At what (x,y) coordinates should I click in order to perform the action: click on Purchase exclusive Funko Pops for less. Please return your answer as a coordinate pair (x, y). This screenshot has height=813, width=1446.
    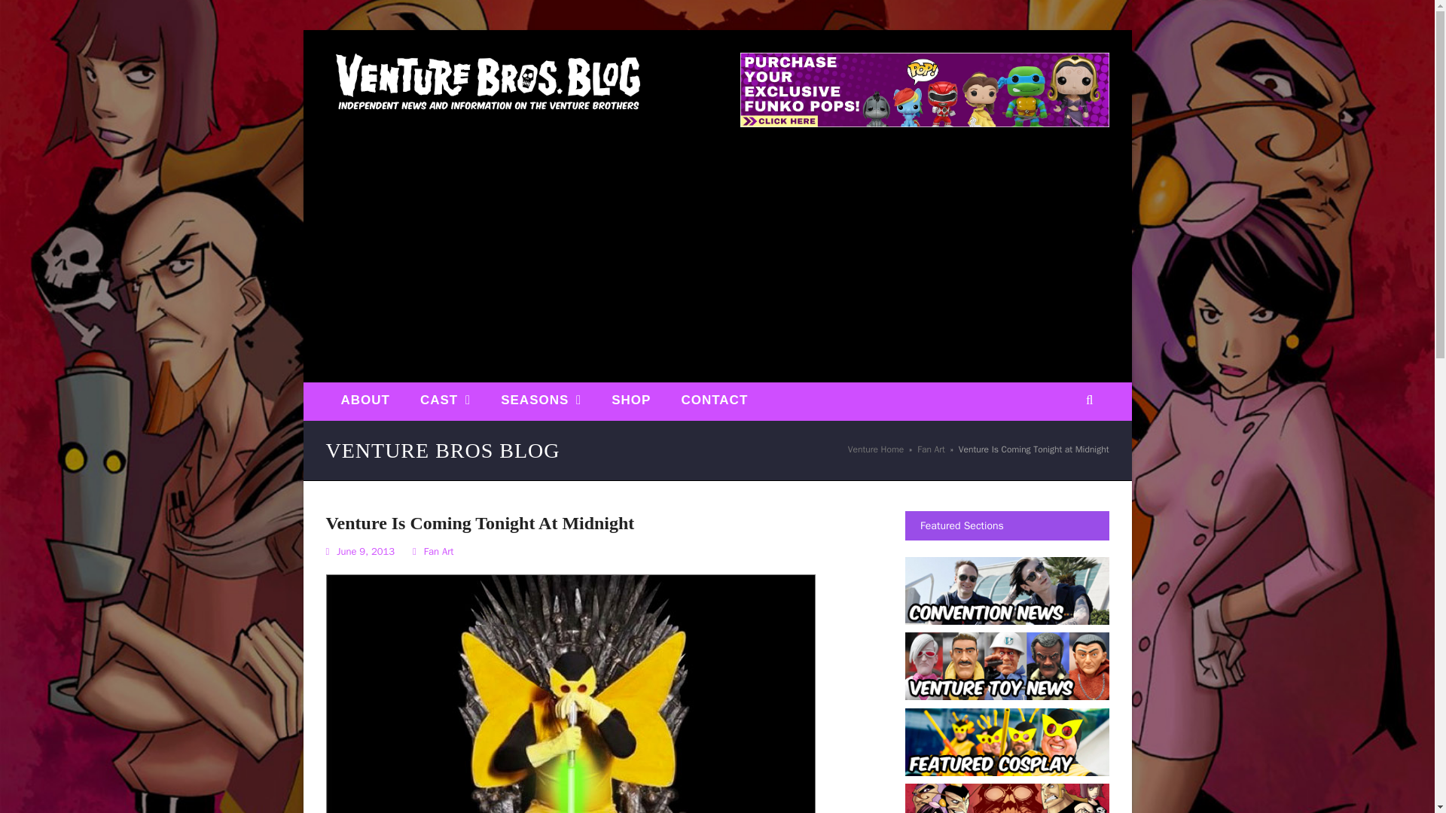
    Looking at the image, I should click on (923, 123).